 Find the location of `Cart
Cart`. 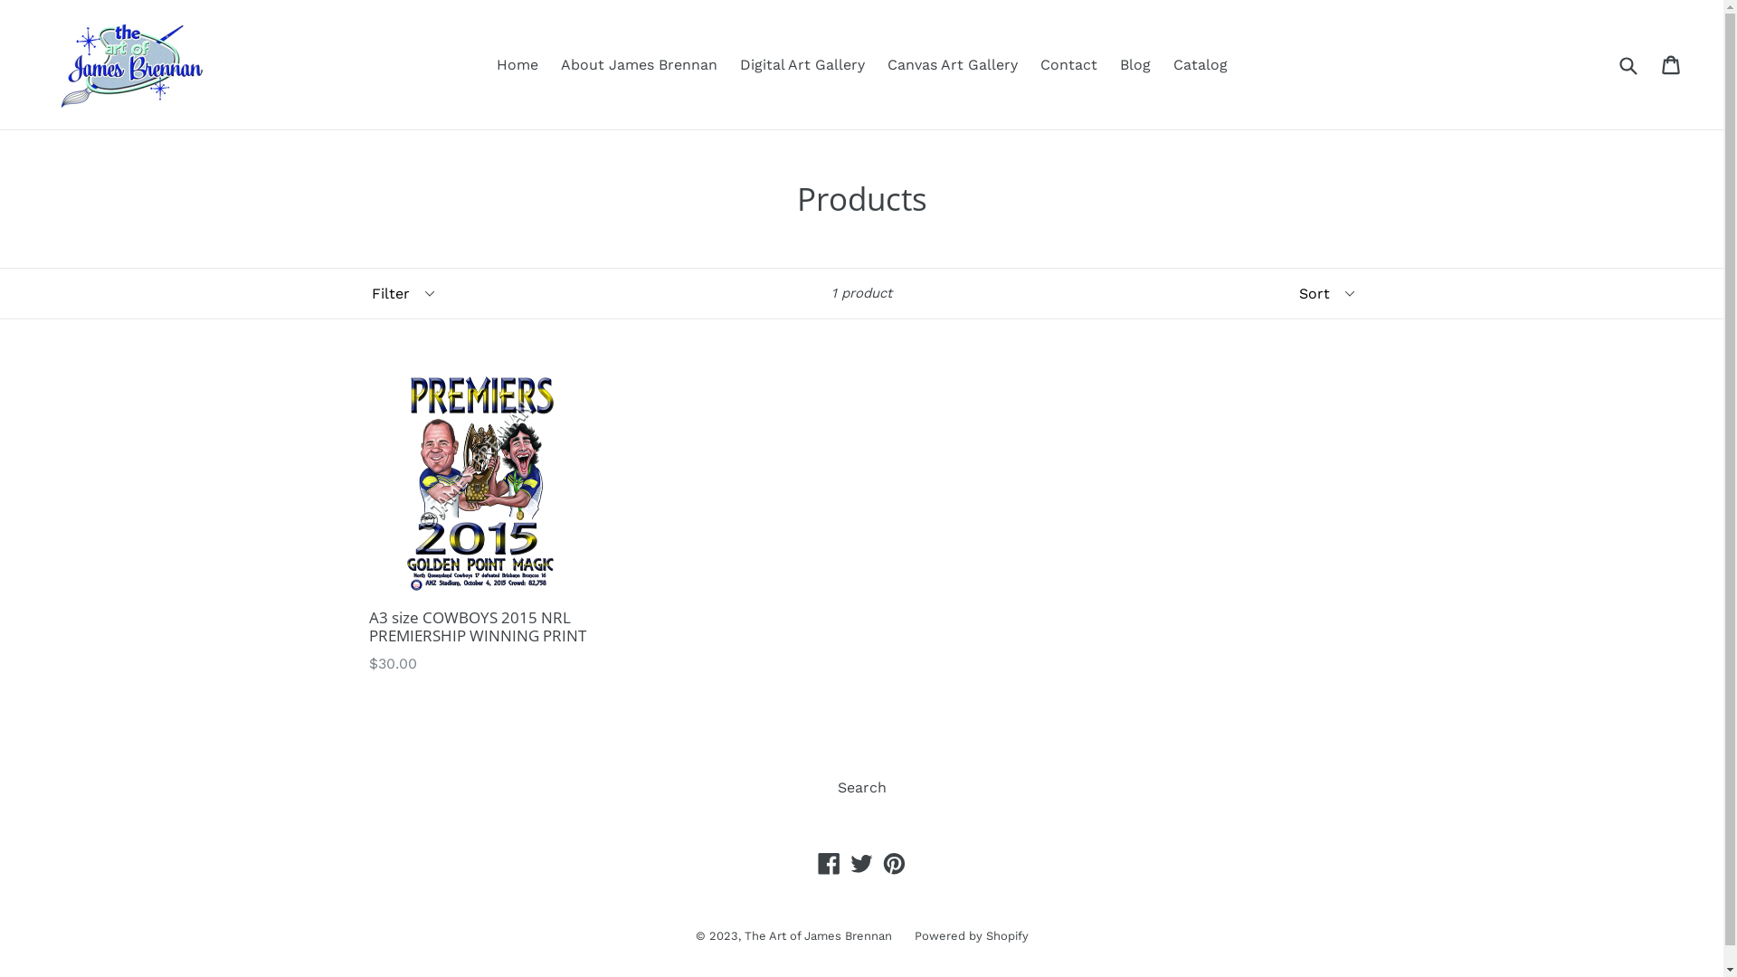

Cart
Cart is located at coordinates (1672, 64).